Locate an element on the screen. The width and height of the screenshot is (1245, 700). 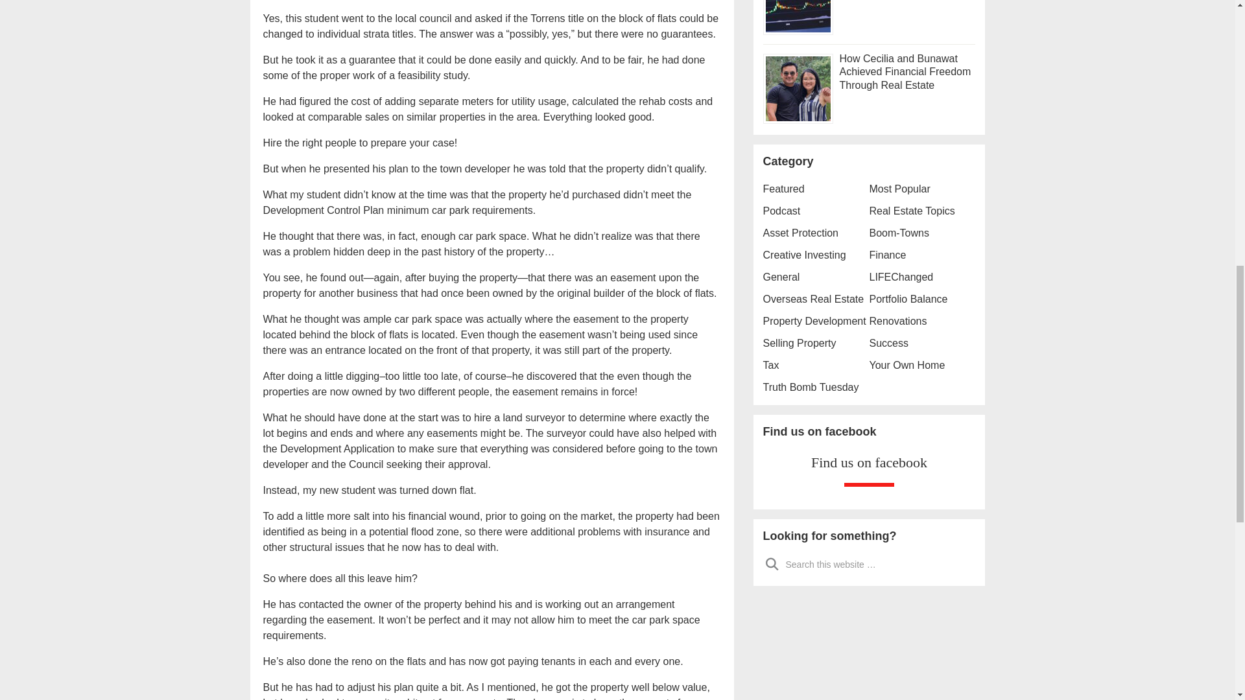
Real Estate Topics is located at coordinates (912, 210).